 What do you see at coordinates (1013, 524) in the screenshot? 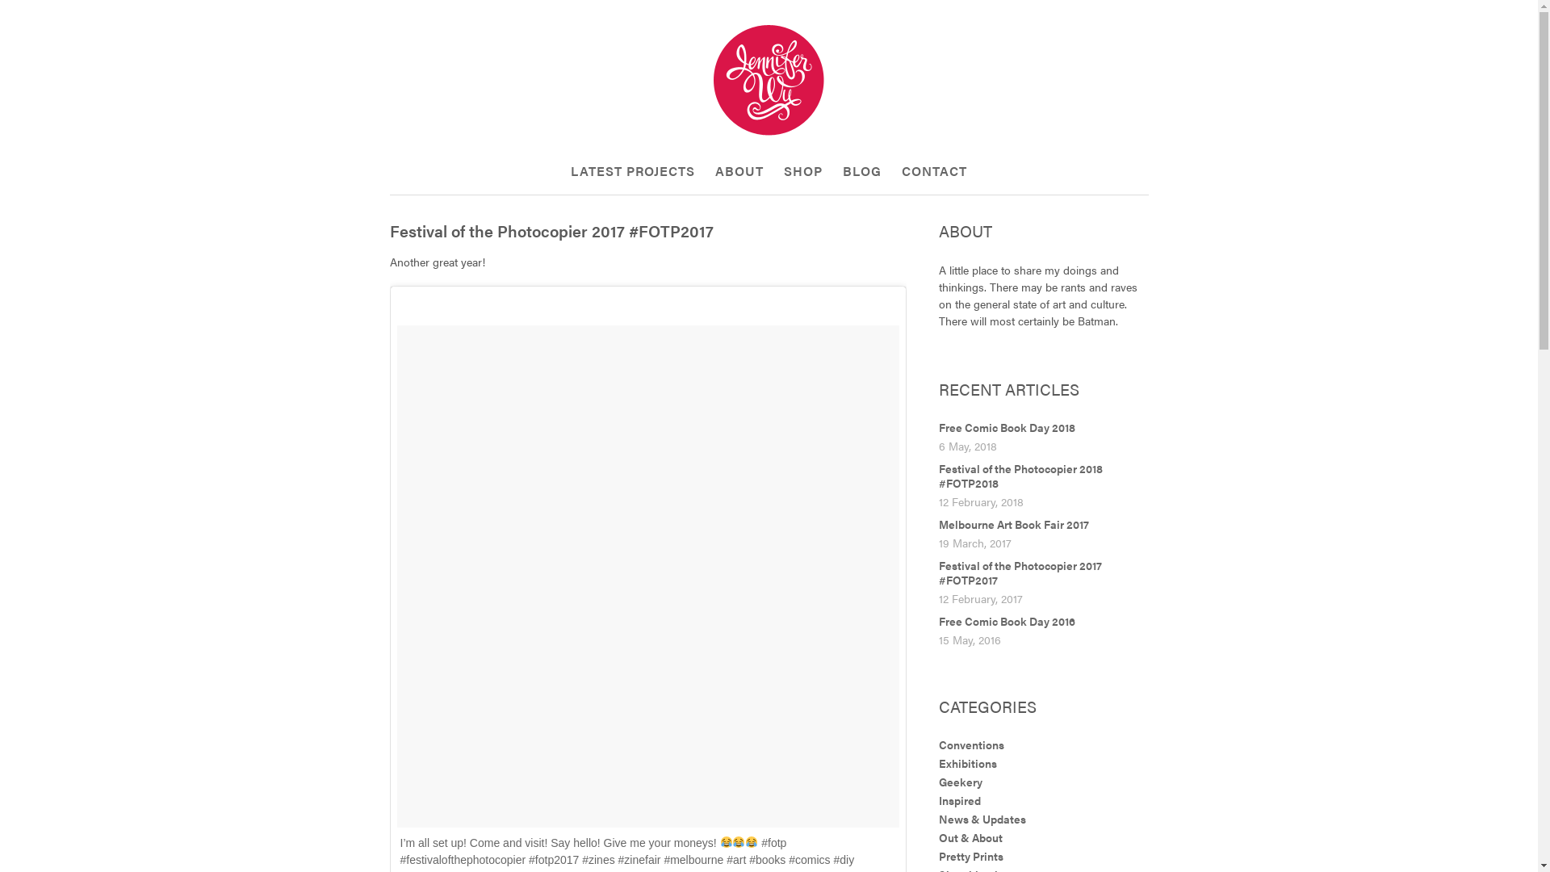
I see `Melbourne Art Book Fair 2017` at bounding box center [1013, 524].